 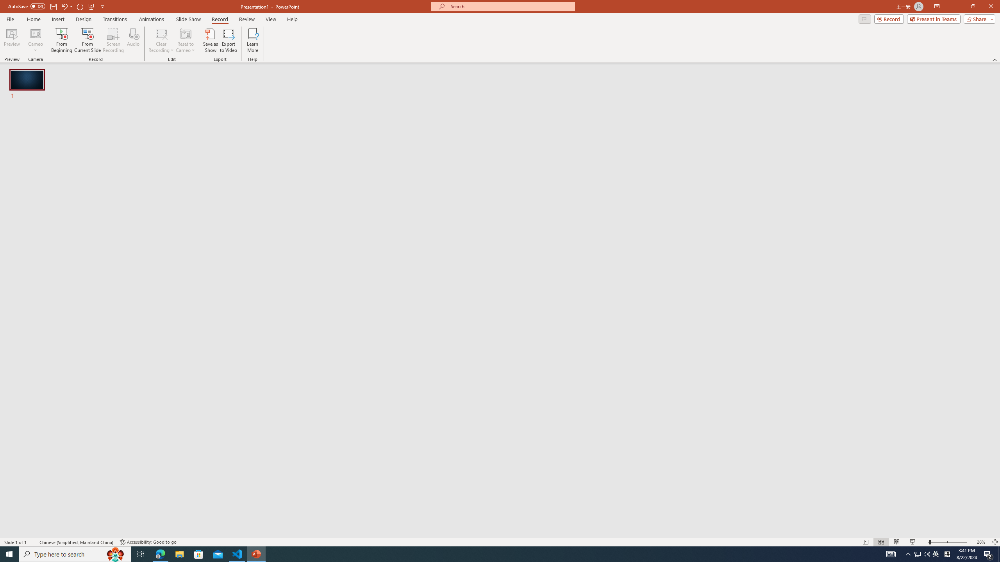 I want to click on Accessibility Checker Accessibility: Good to go, so click(x=148, y=542).